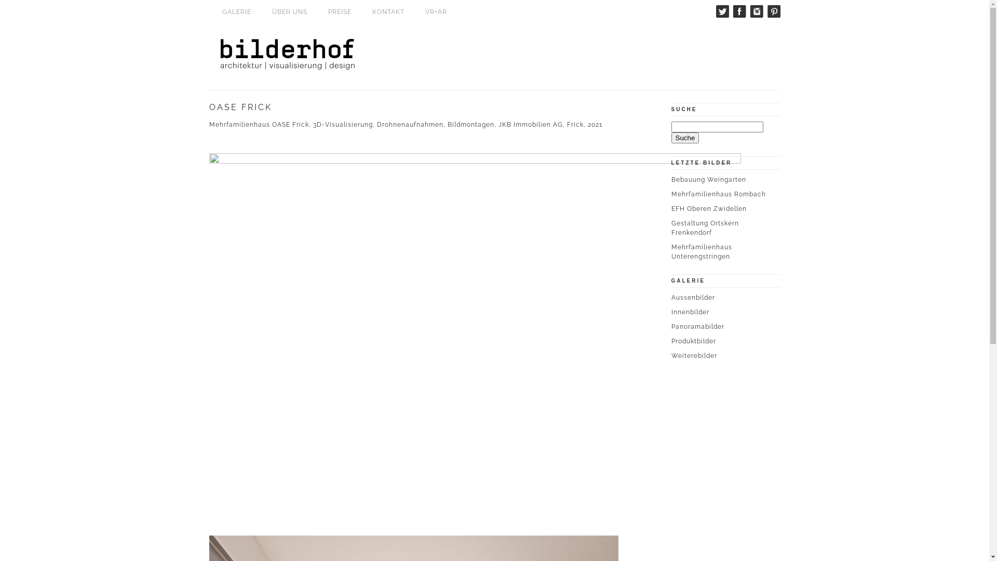 The height and width of the screenshot is (561, 997). Describe the element at coordinates (436, 12) in the screenshot. I see `VR+AR` at that location.